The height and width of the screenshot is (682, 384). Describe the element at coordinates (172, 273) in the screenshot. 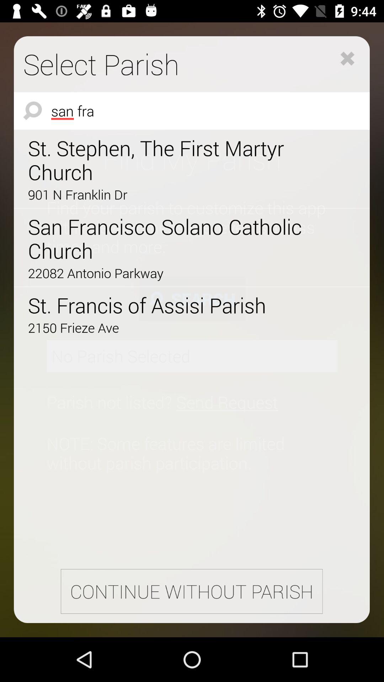

I see `open the 22082 antonio parkway` at that location.